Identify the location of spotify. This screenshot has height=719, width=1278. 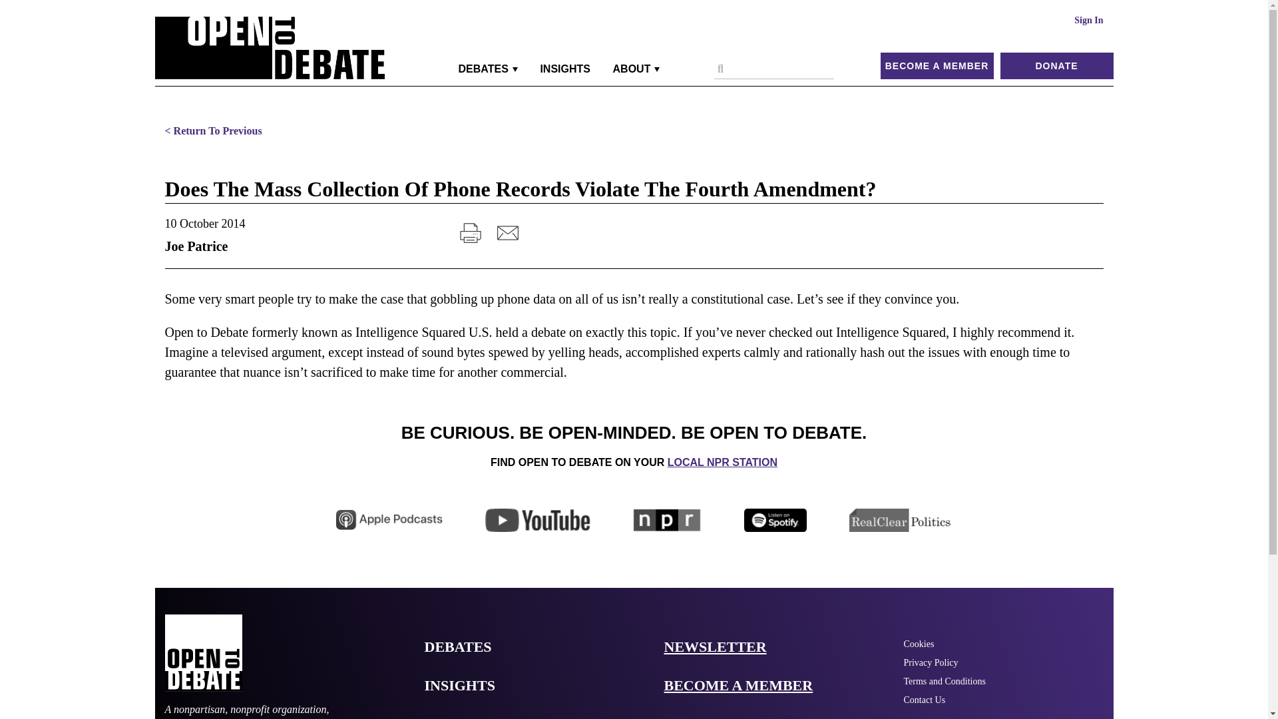
(775, 520).